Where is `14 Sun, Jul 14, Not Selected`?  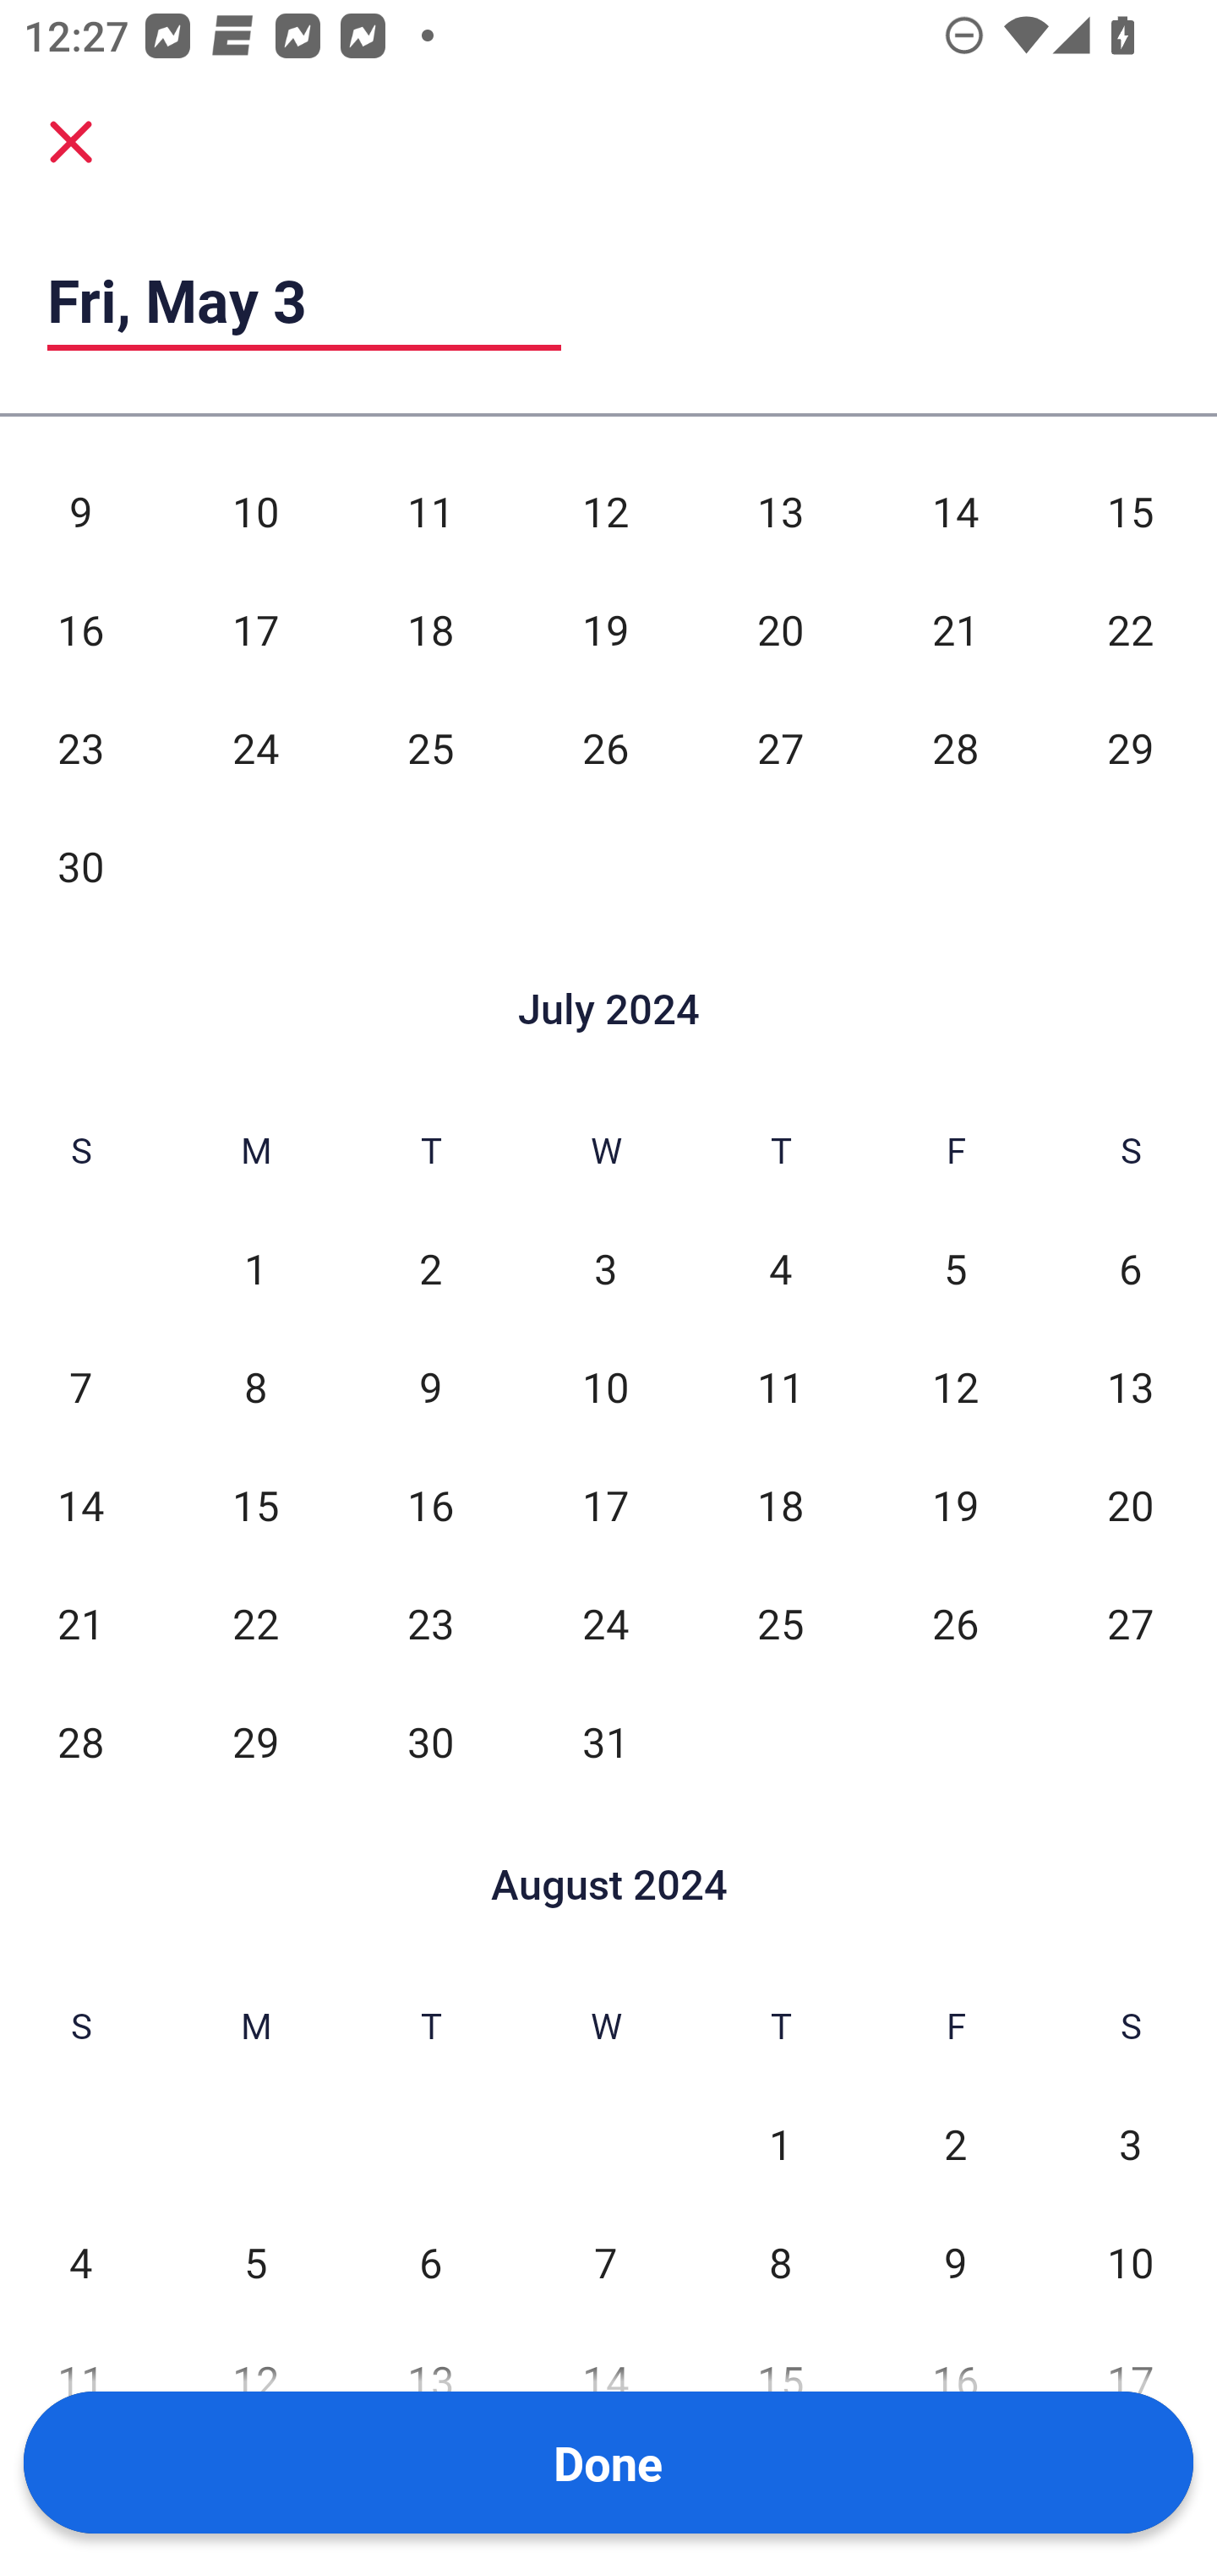
14 Sun, Jul 14, Not Selected is located at coordinates (80, 1505).